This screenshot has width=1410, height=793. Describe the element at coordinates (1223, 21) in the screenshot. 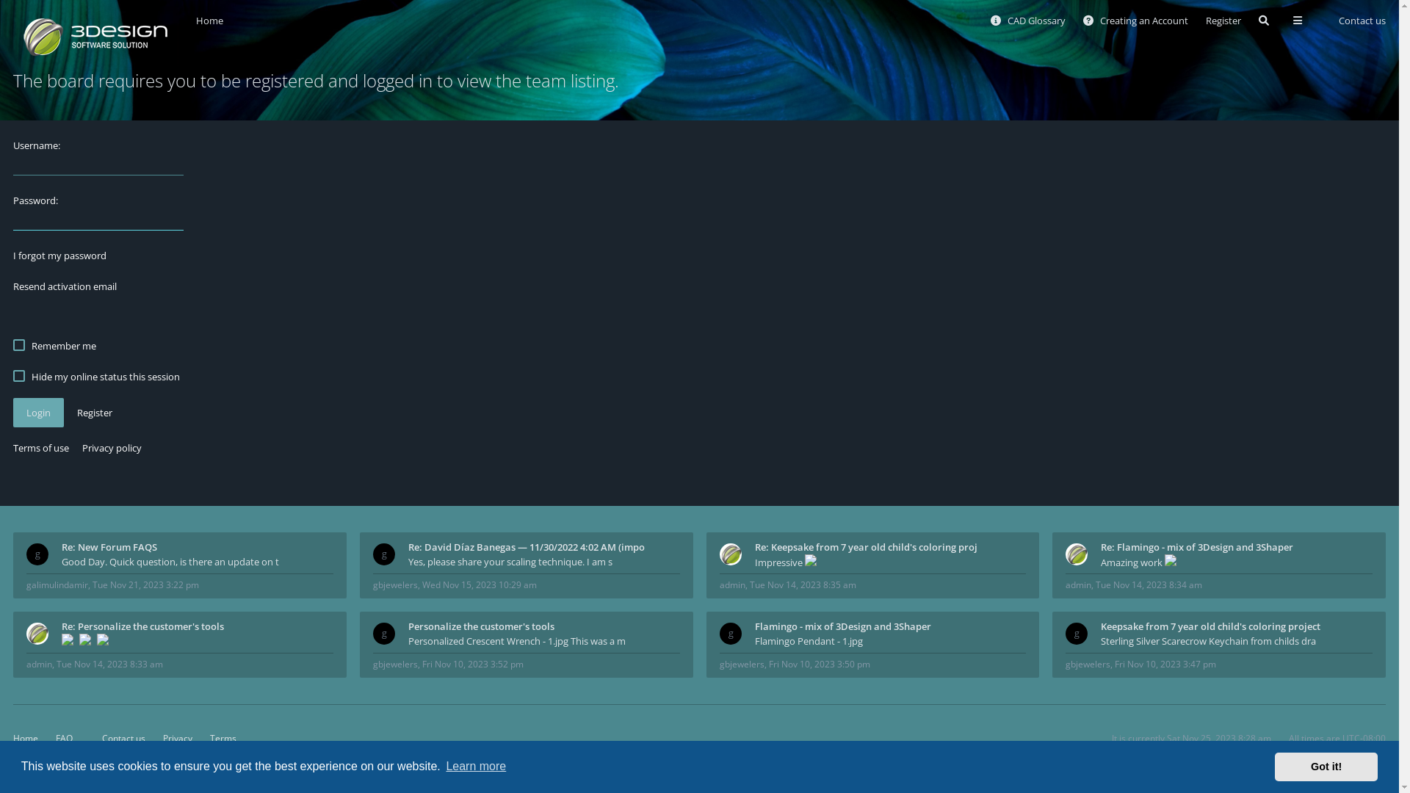

I see `Register` at that location.